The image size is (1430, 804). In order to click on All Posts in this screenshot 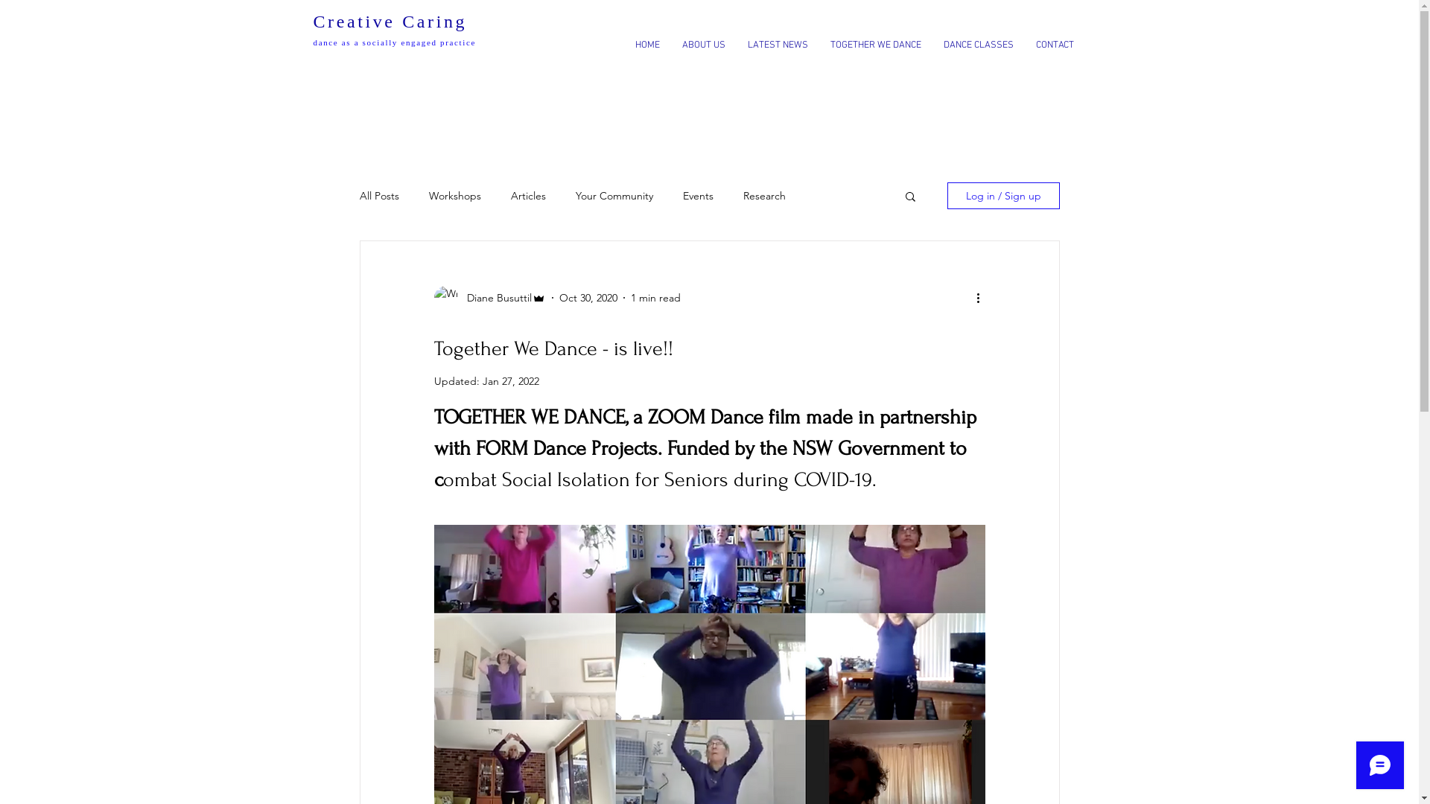, I will do `click(378, 196)`.